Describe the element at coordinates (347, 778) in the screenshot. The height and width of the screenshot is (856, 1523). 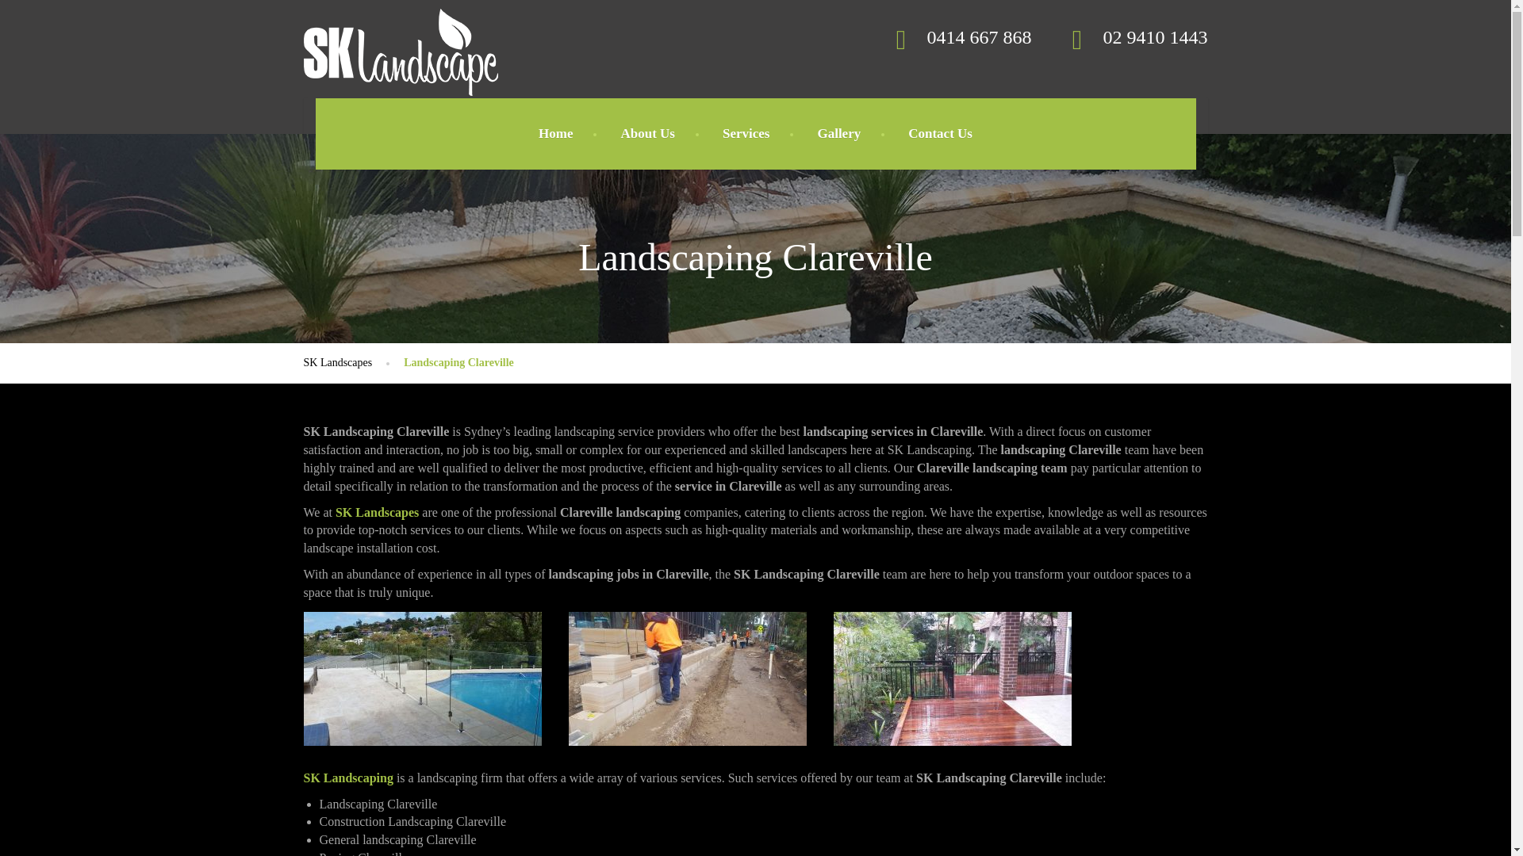
I see `SK Landscaping` at that location.